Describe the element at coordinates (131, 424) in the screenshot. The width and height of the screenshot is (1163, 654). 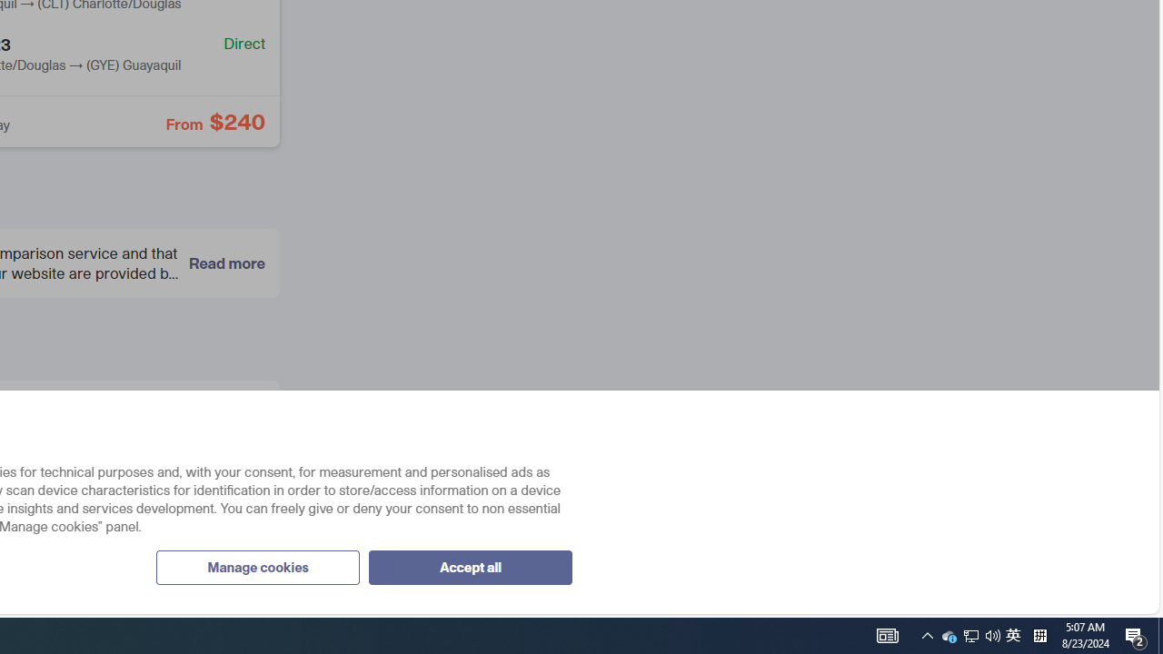
I see `Copa Airlines Copa Airlines` at that location.